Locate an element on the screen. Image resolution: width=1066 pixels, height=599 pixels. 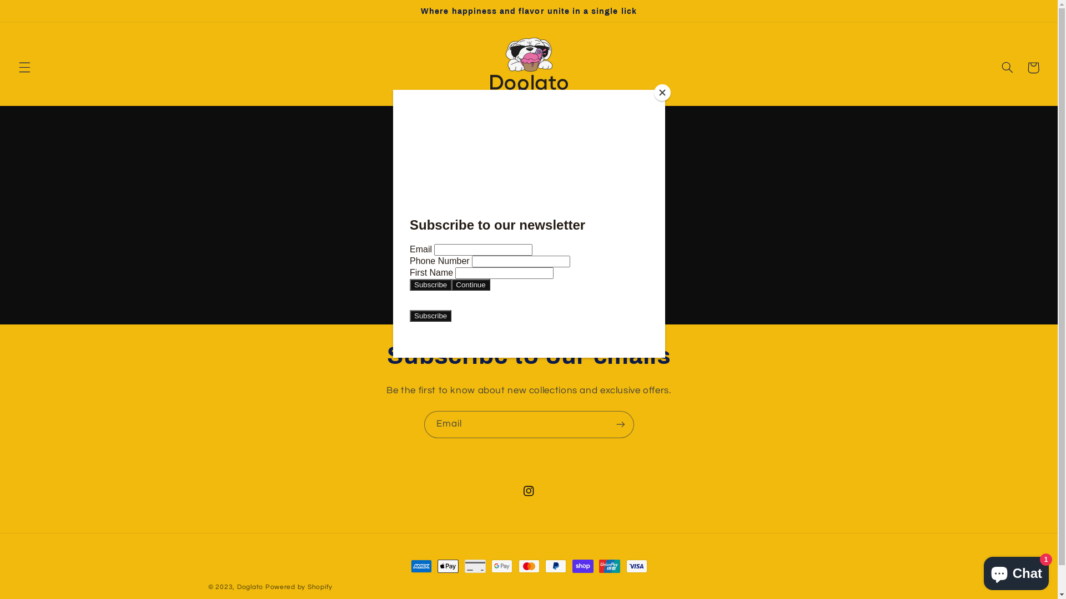
Continue shopping is located at coordinates (529, 268).